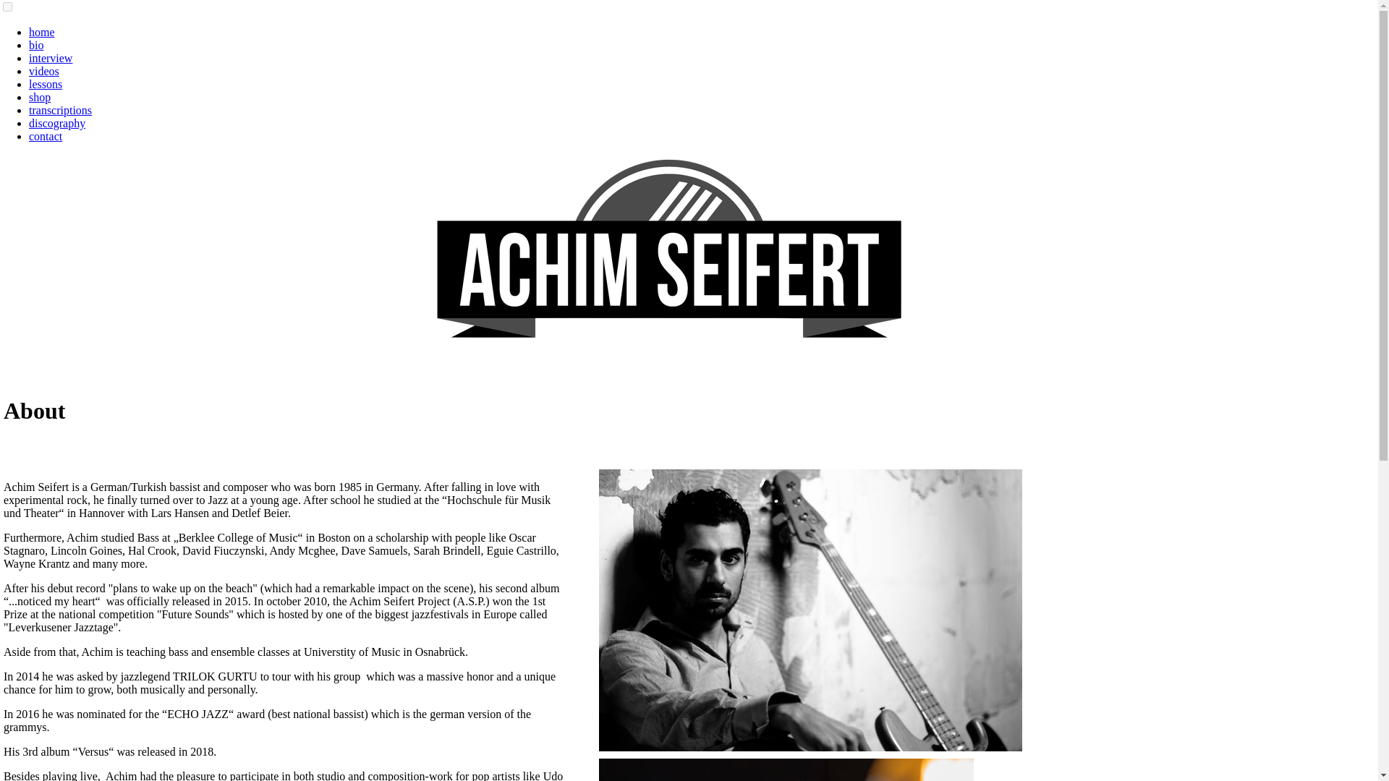 The image size is (1389, 781). I want to click on discography, so click(56, 123).